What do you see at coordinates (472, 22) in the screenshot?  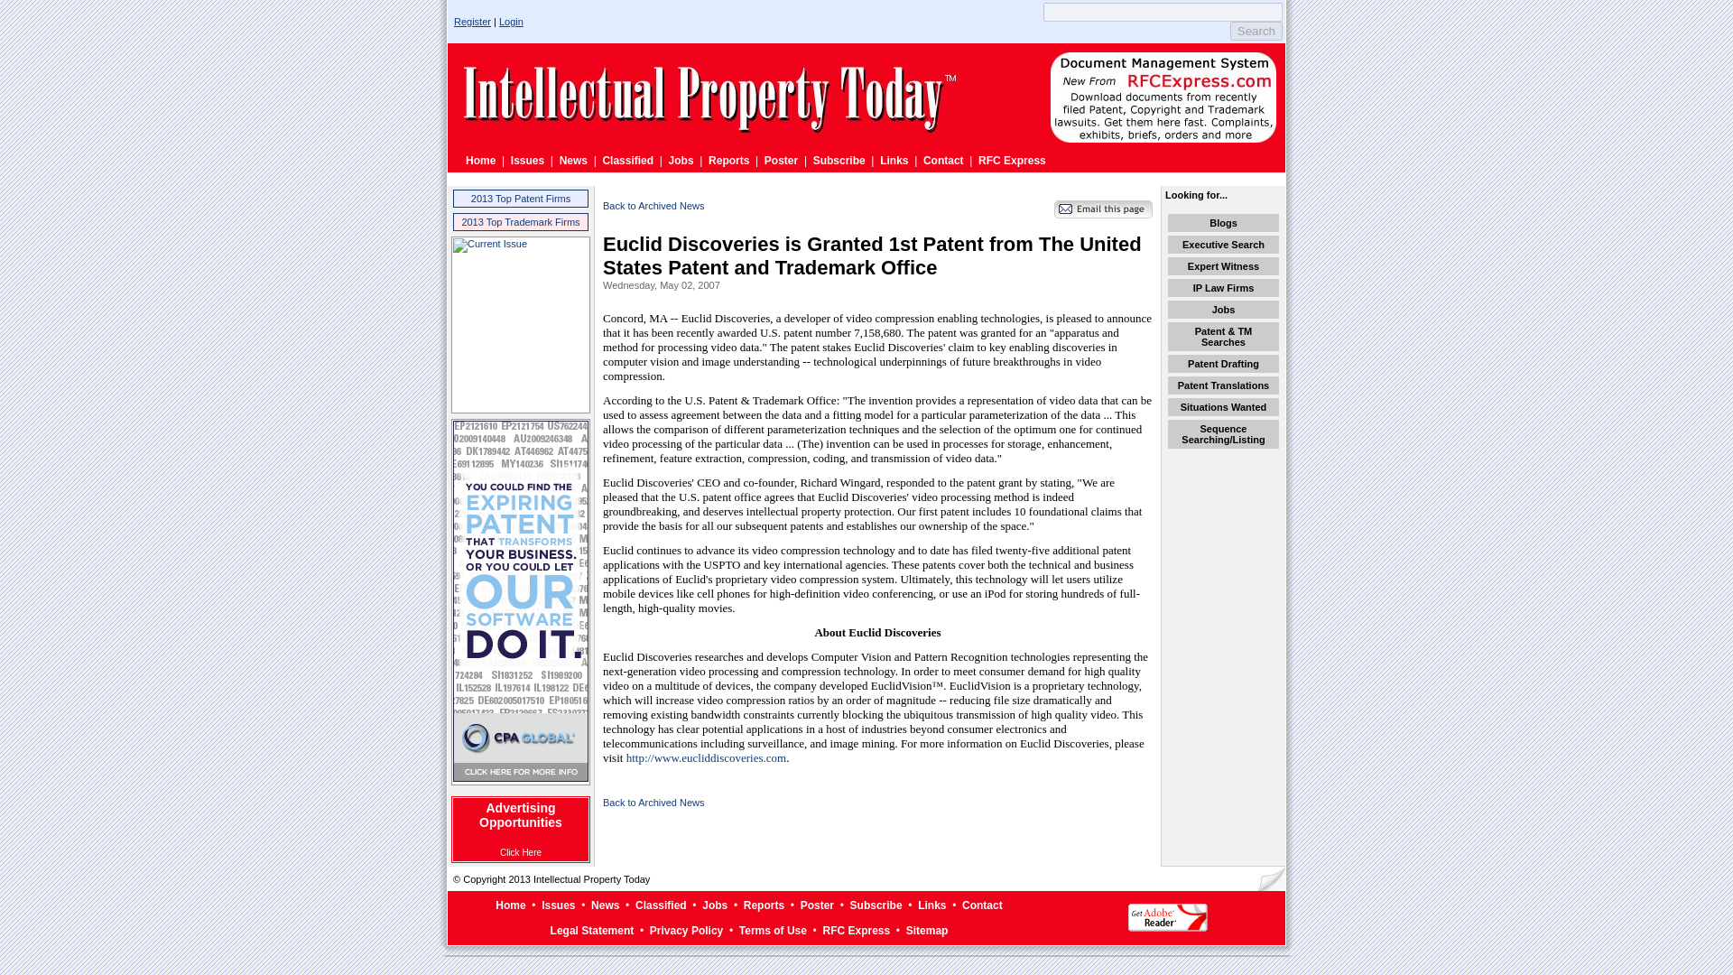 I see `Register` at bounding box center [472, 22].